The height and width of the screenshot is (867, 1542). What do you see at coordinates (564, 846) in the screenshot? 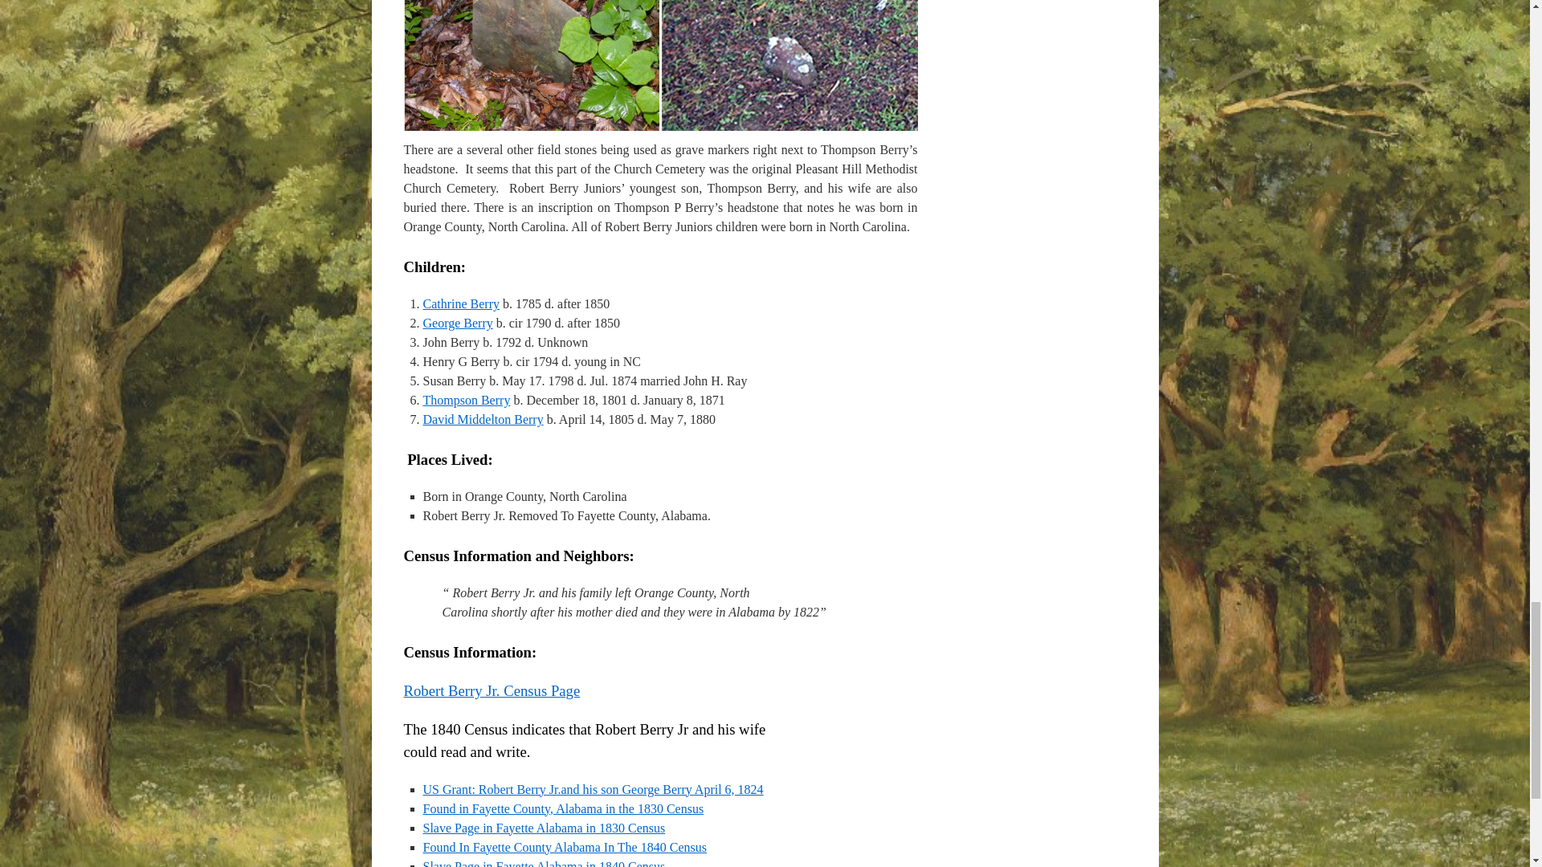
I see `Found In Fayette County Alabama In The 1840 Census` at bounding box center [564, 846].